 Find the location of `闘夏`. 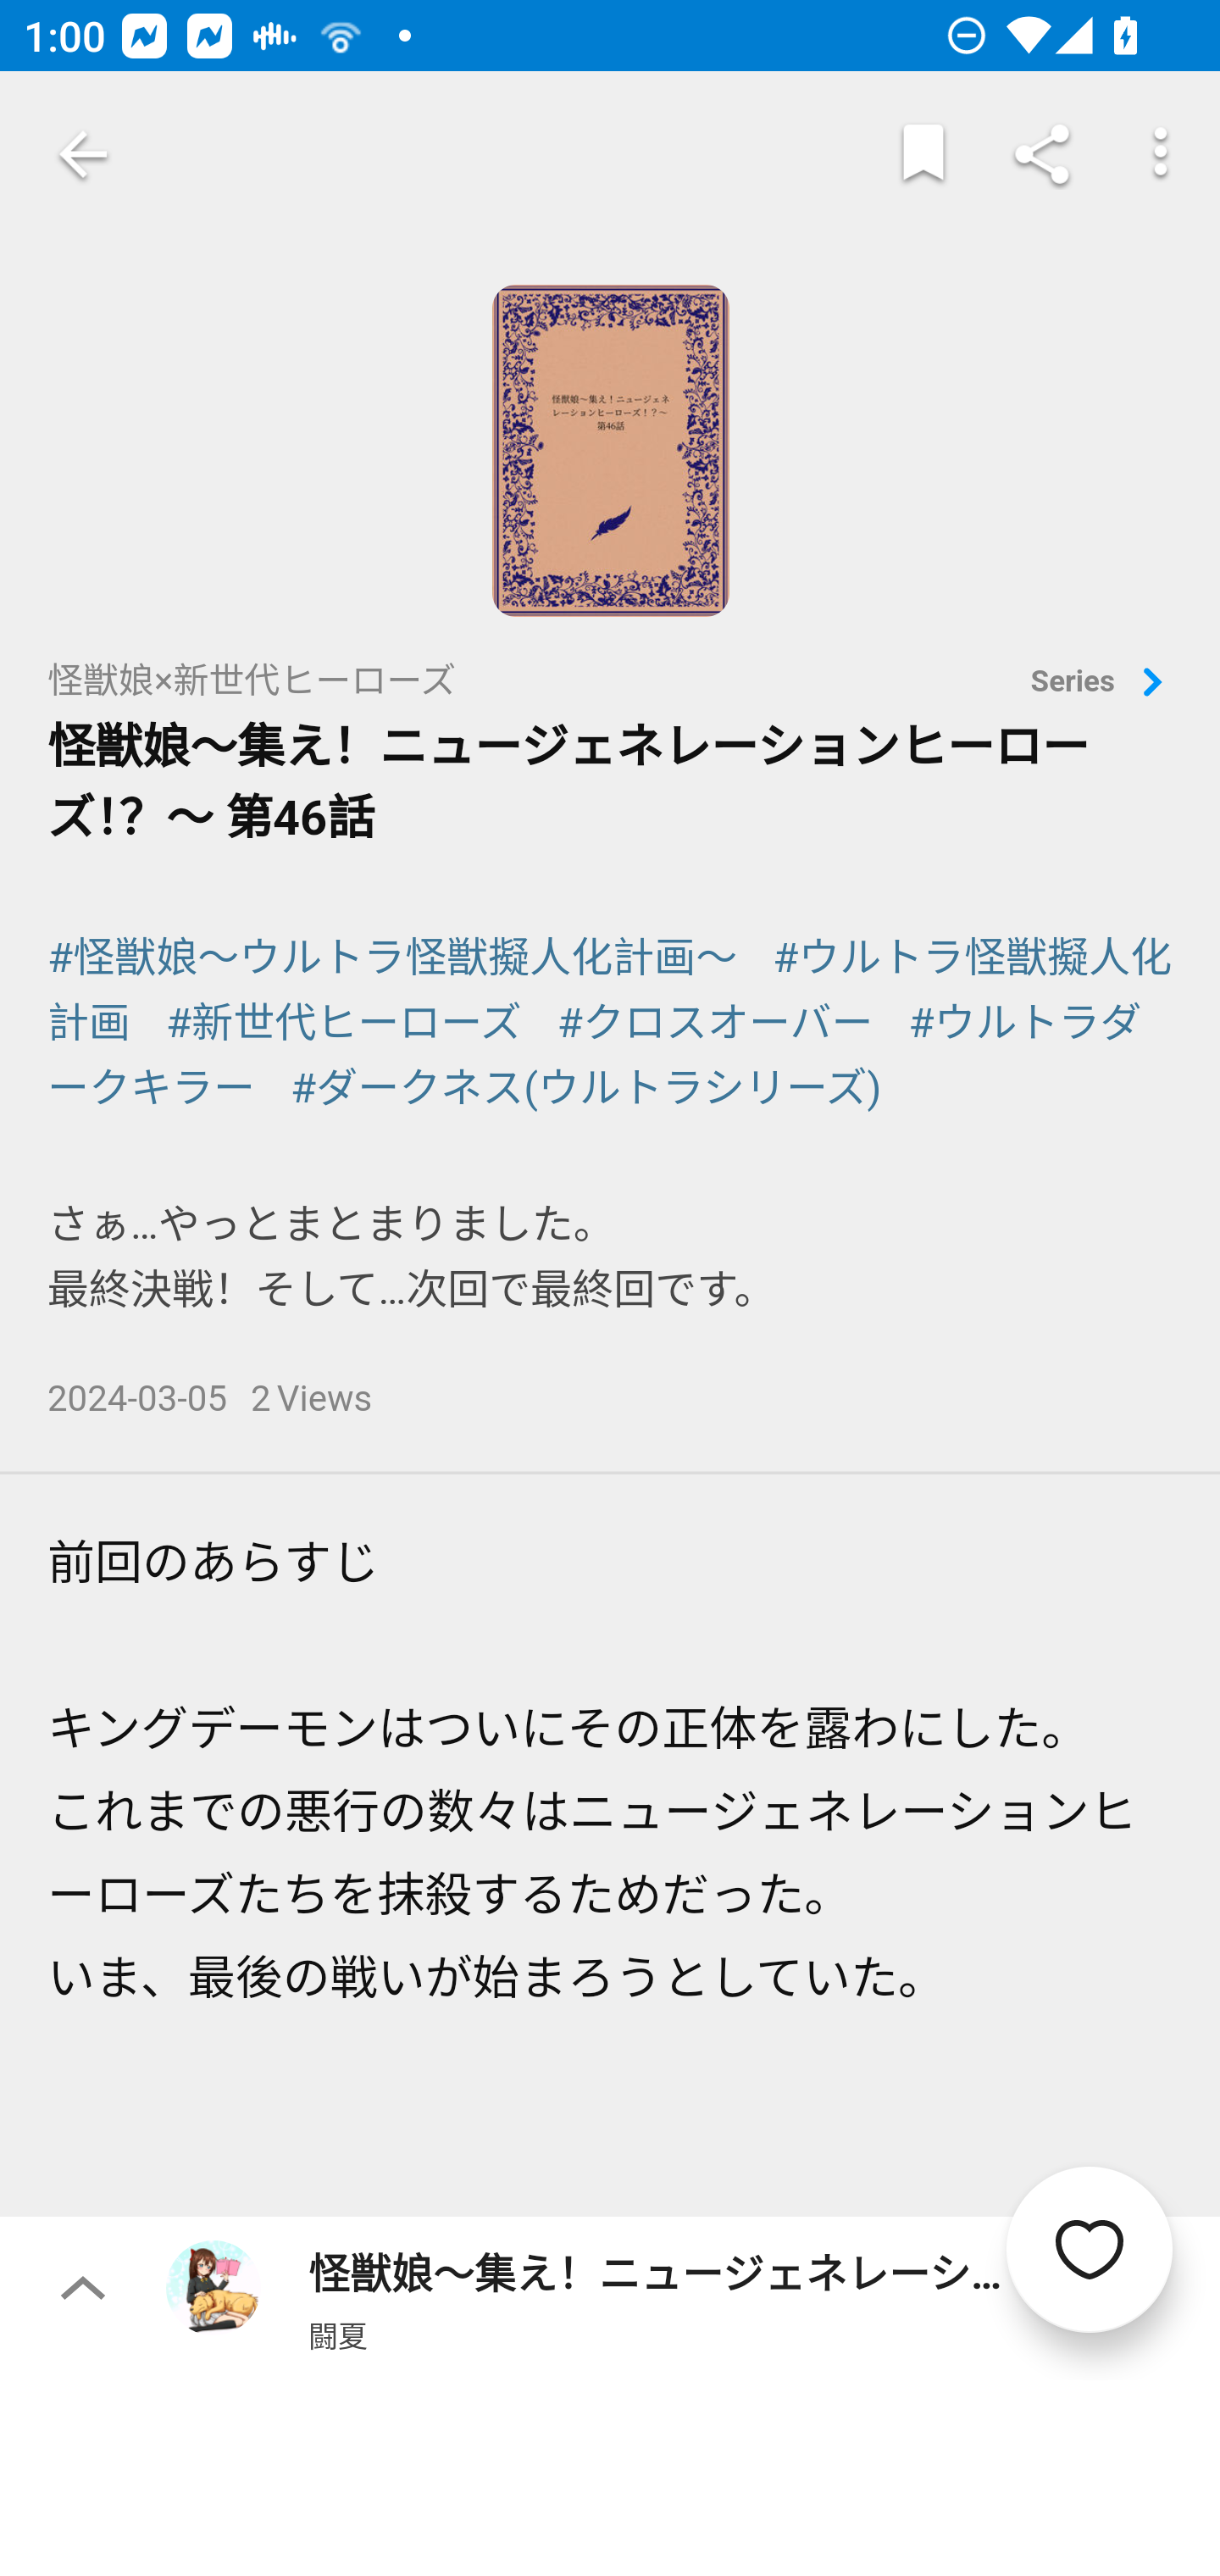

闘夏 is located at coordinates (337, 2334).